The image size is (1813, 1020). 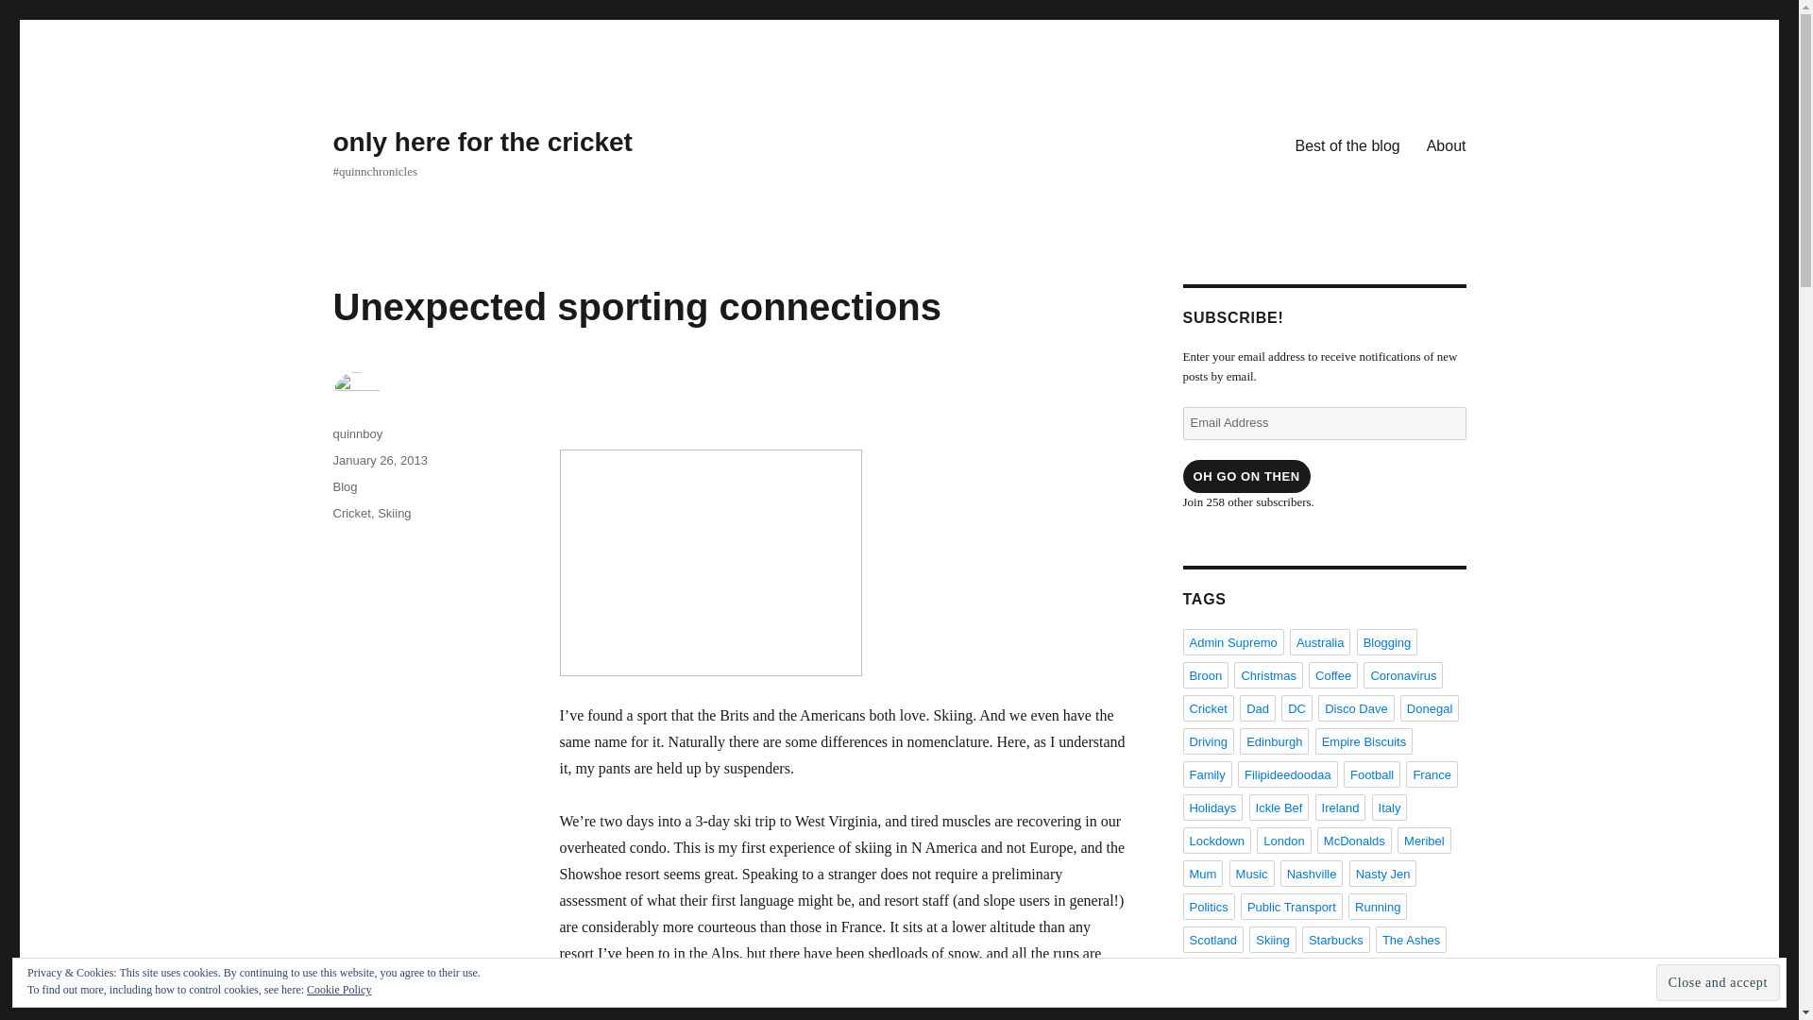 What do you see at coordinates (1432, 773) in the screenshot?
I see `France` at bounding box center [1432, 773].